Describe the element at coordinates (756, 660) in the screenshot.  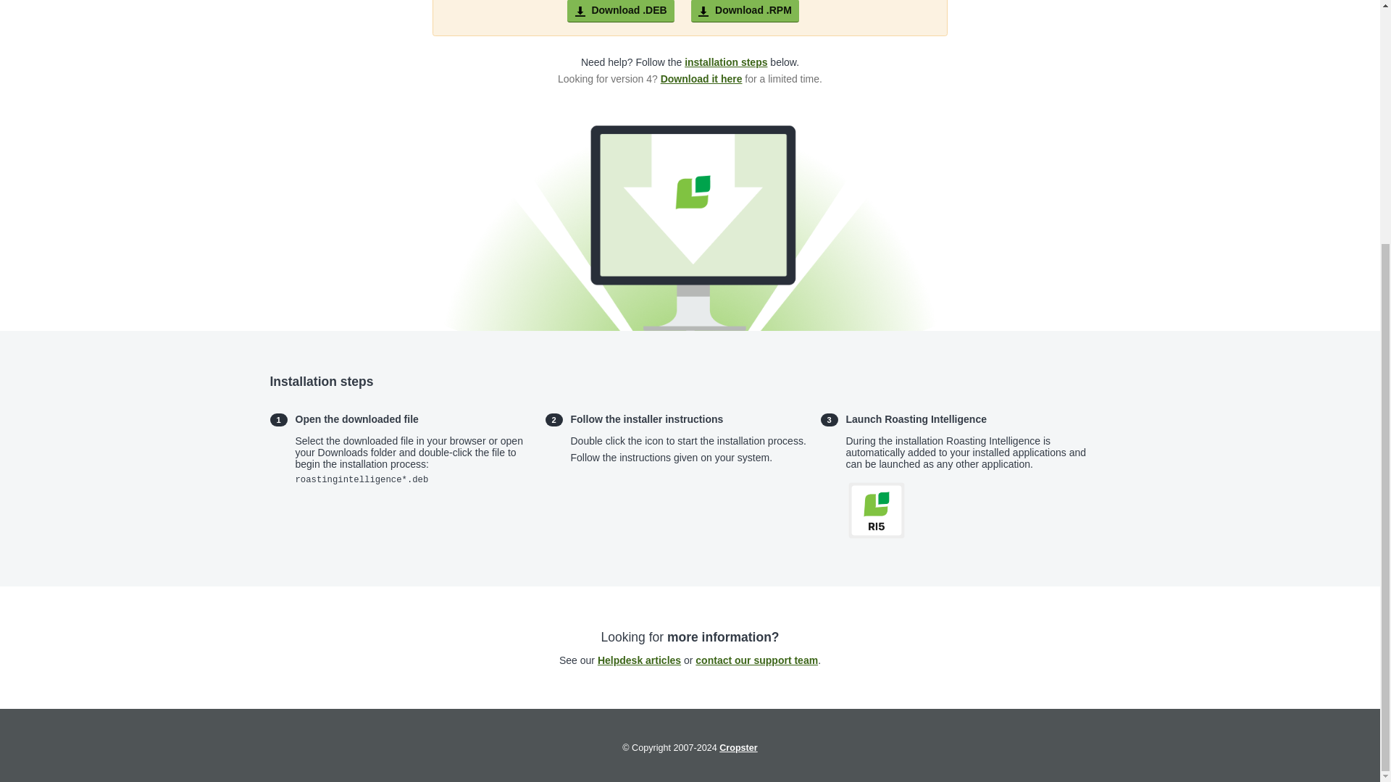
I see `contact our support team` at that location.